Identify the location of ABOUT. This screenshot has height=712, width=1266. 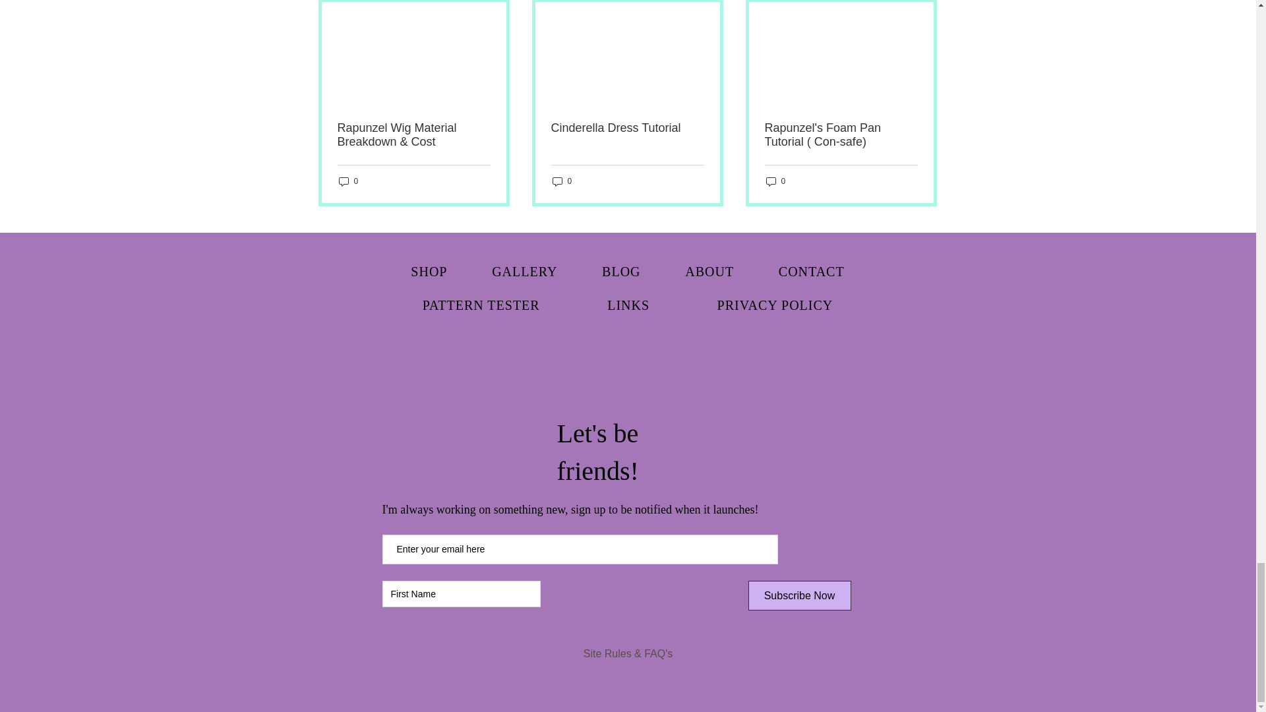
(709, 272).